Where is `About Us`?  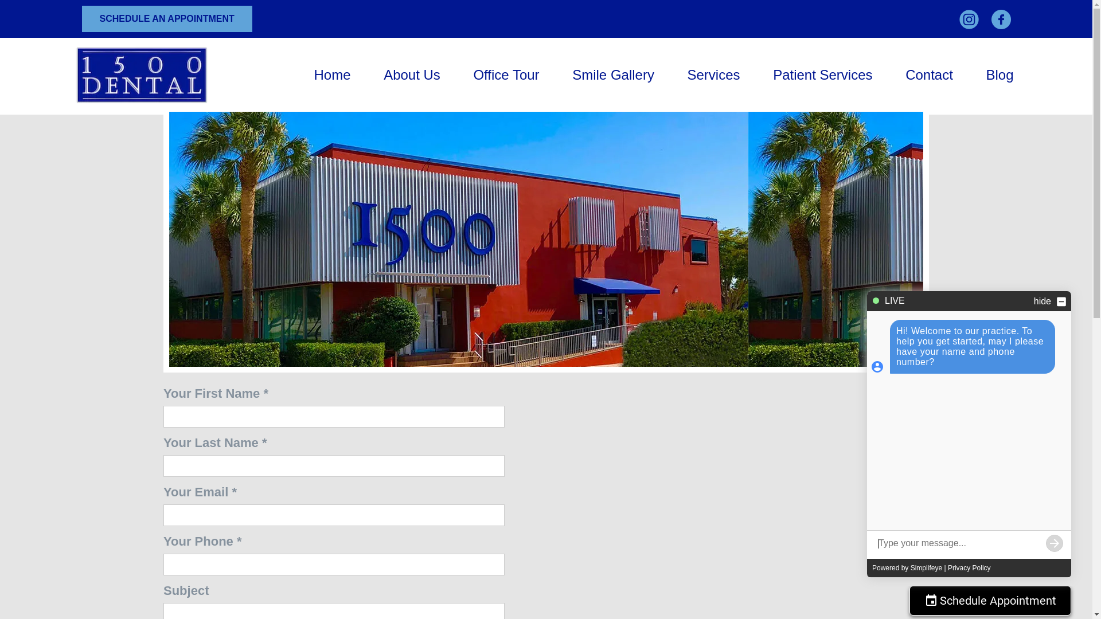
About Us is located at coordinates (412, 75).